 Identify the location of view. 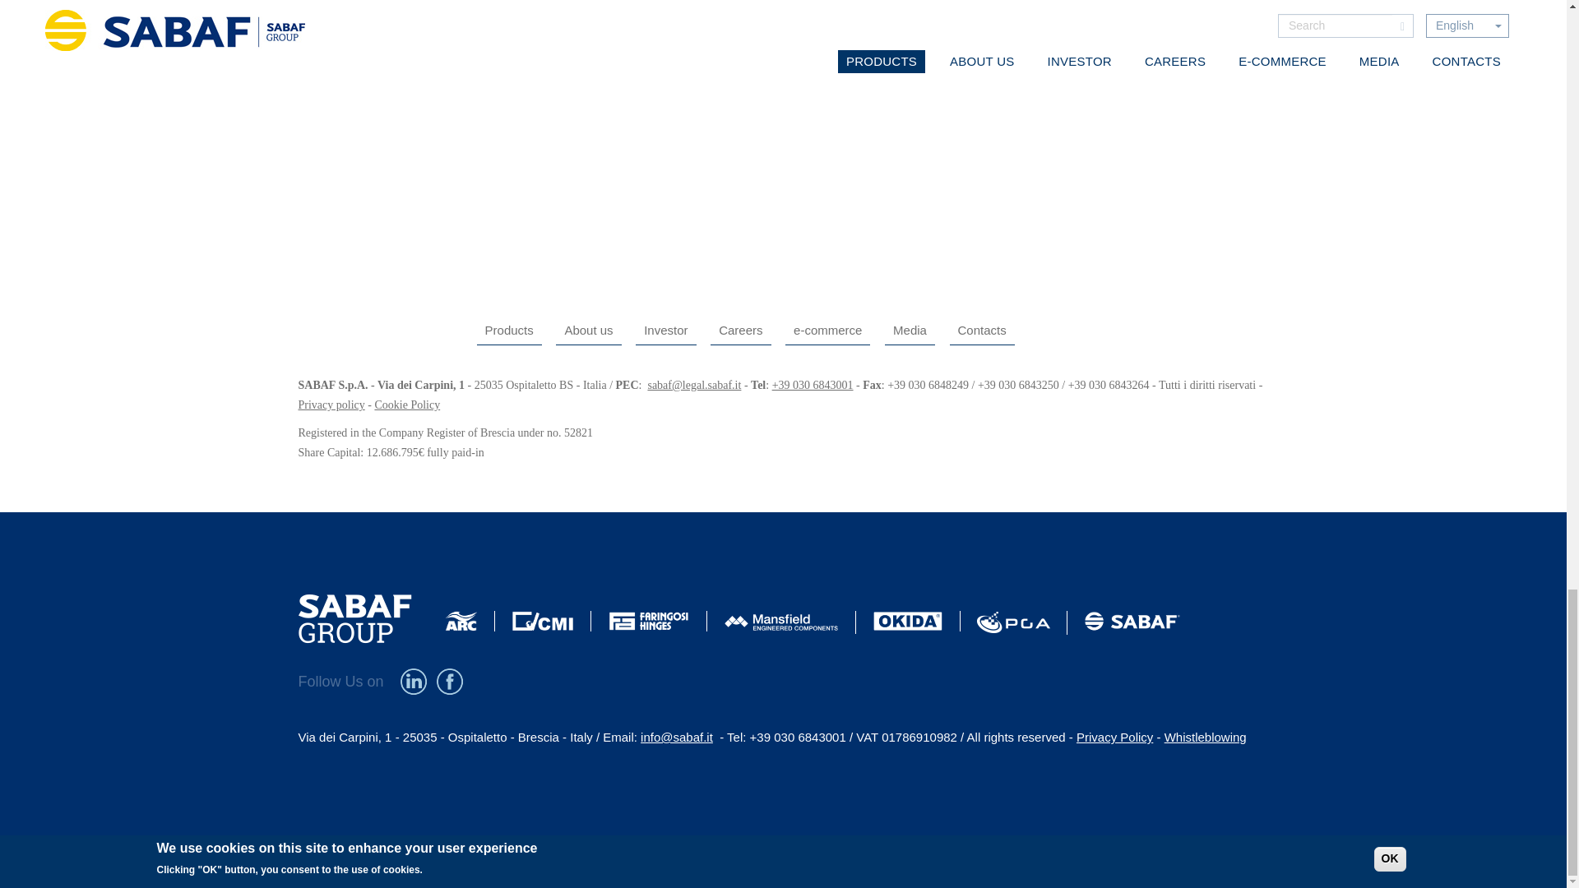
(317, 66).